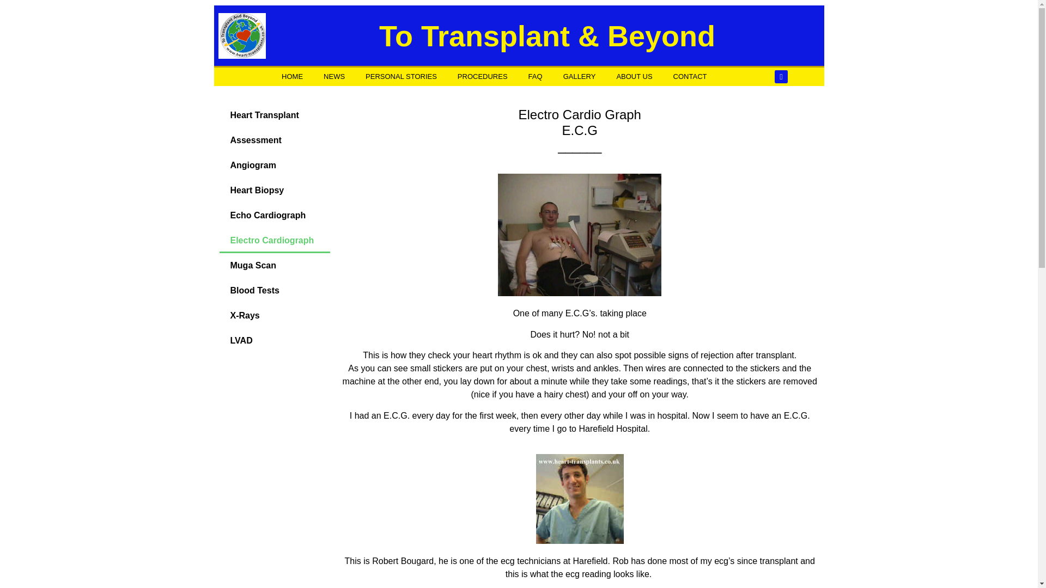 This screenshot has width=1046, height=588. I want to click on Blood Tests, so click(275, 291).